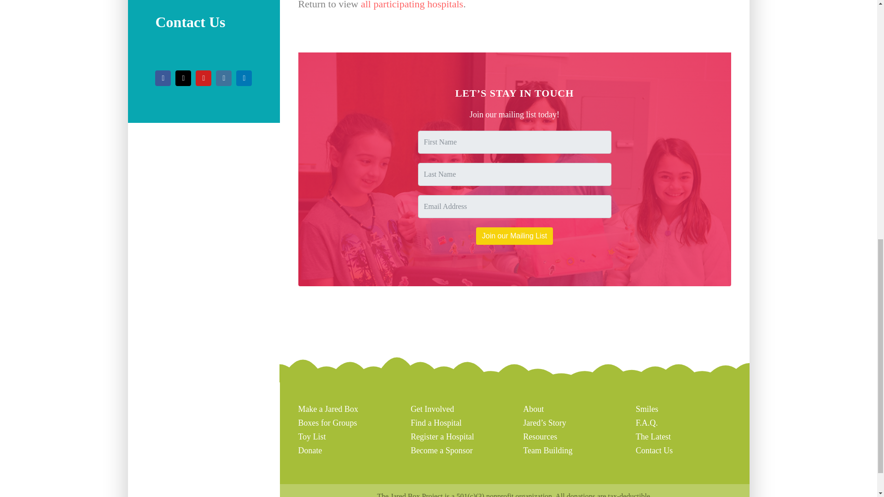 This screenshot has height=497, width=884. I want to click on Become a Sponsor, so click(442, 450).